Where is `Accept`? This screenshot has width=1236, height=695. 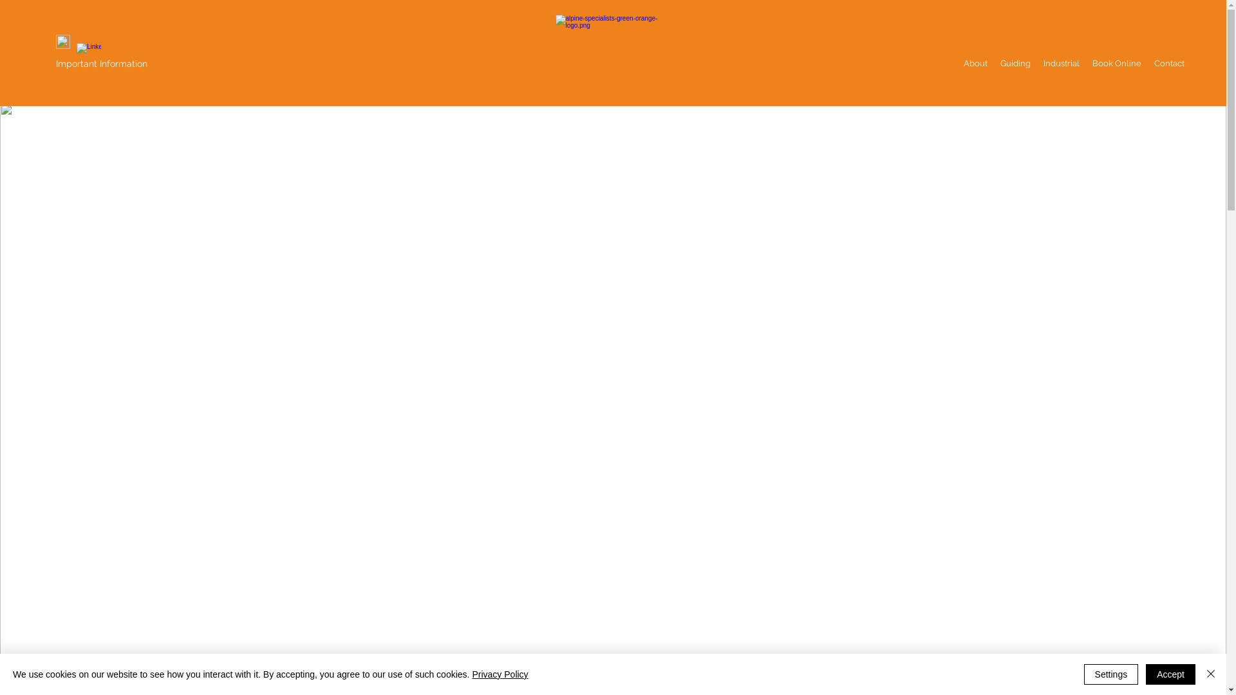
Accept is located at coordinates (1170, 674).